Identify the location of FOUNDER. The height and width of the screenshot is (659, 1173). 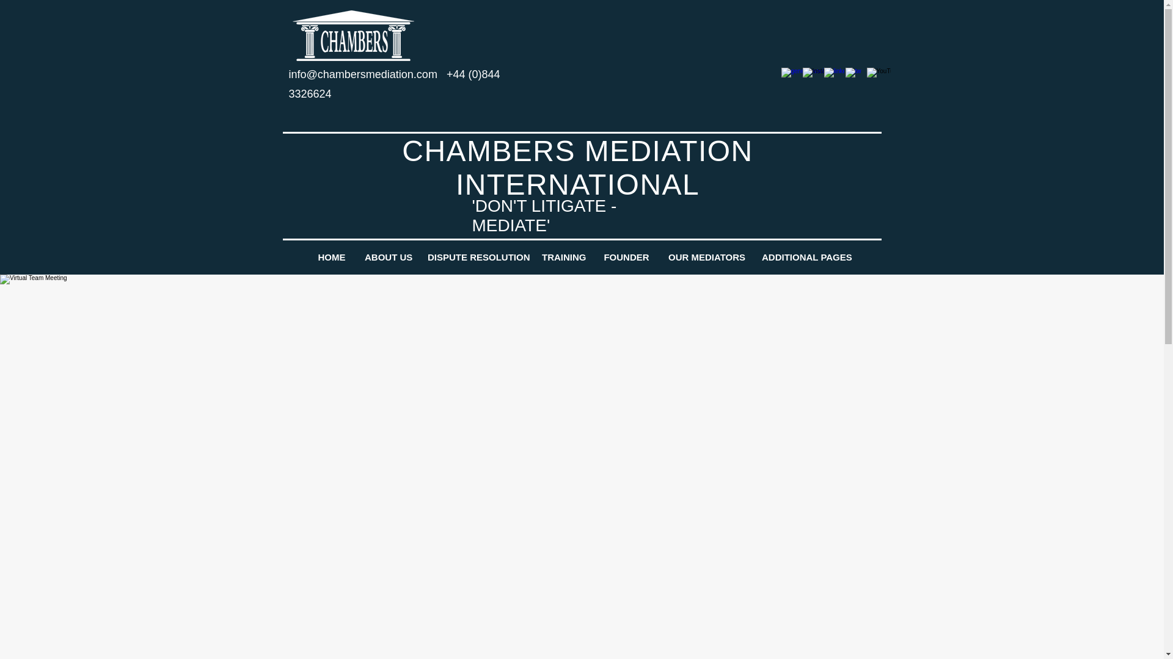
(626, 257).